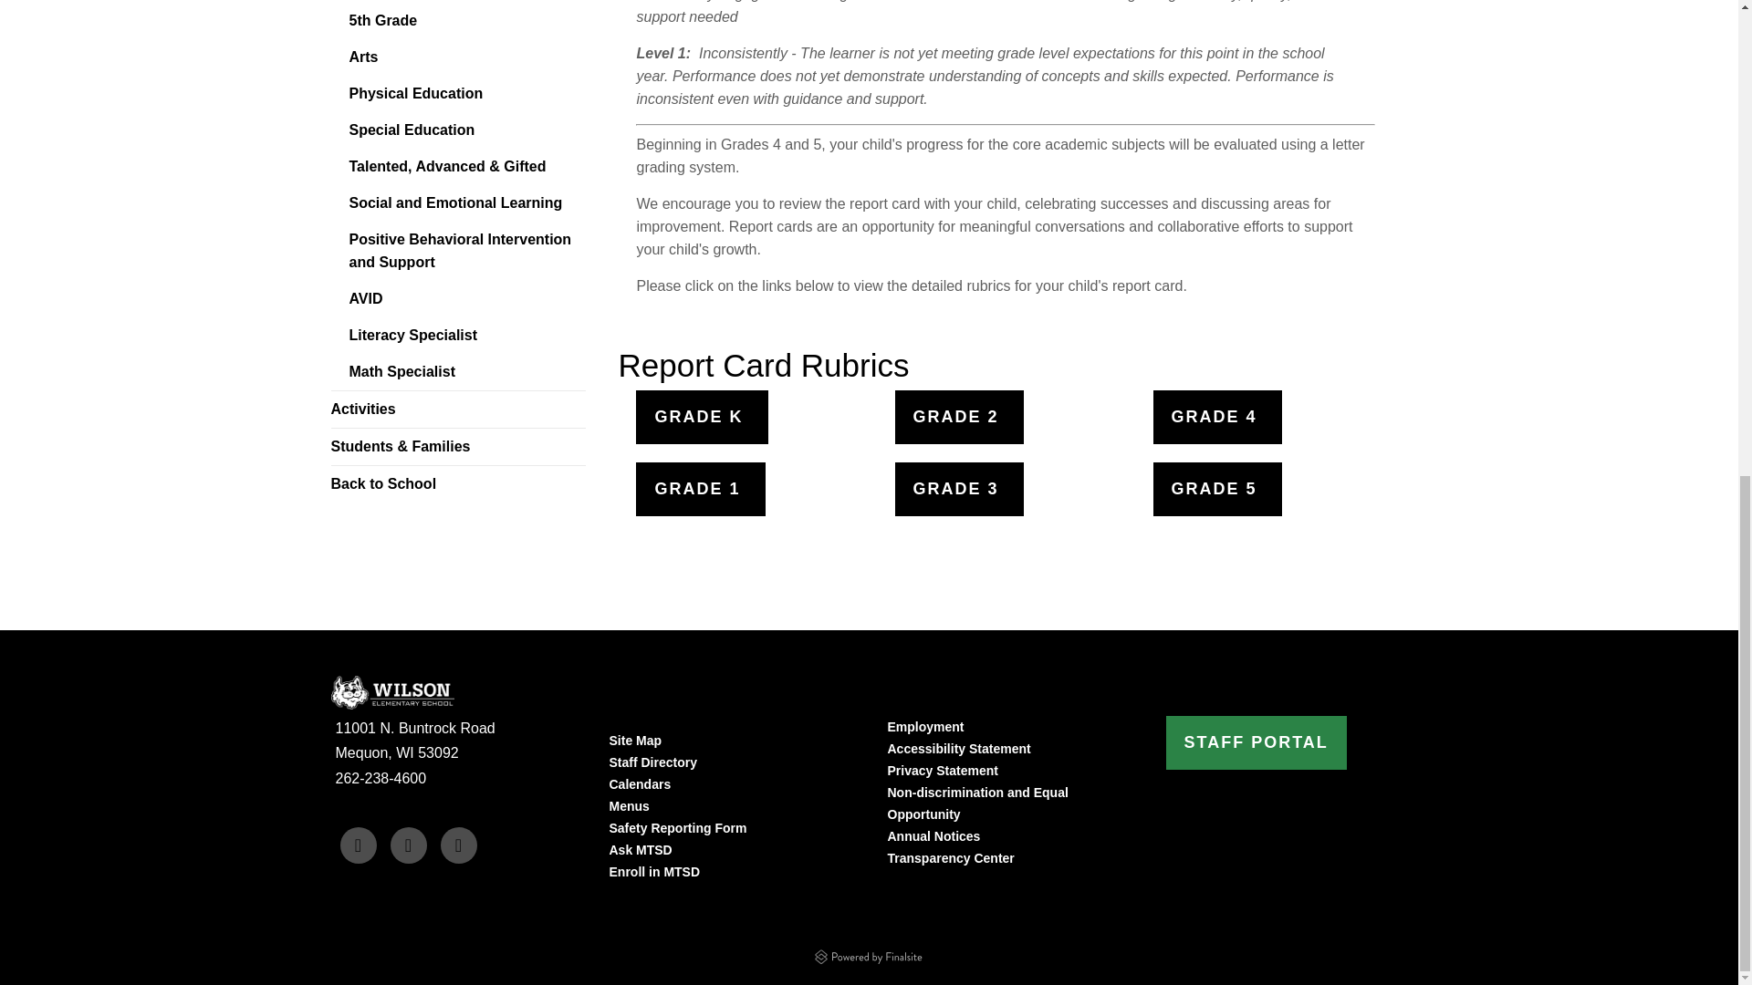 Image resolution: width=1752 pixels, height=985 pixels. Describe the element at coordinates (358, 845) in the screenshot. I see `Wilson Facebook` at that location.